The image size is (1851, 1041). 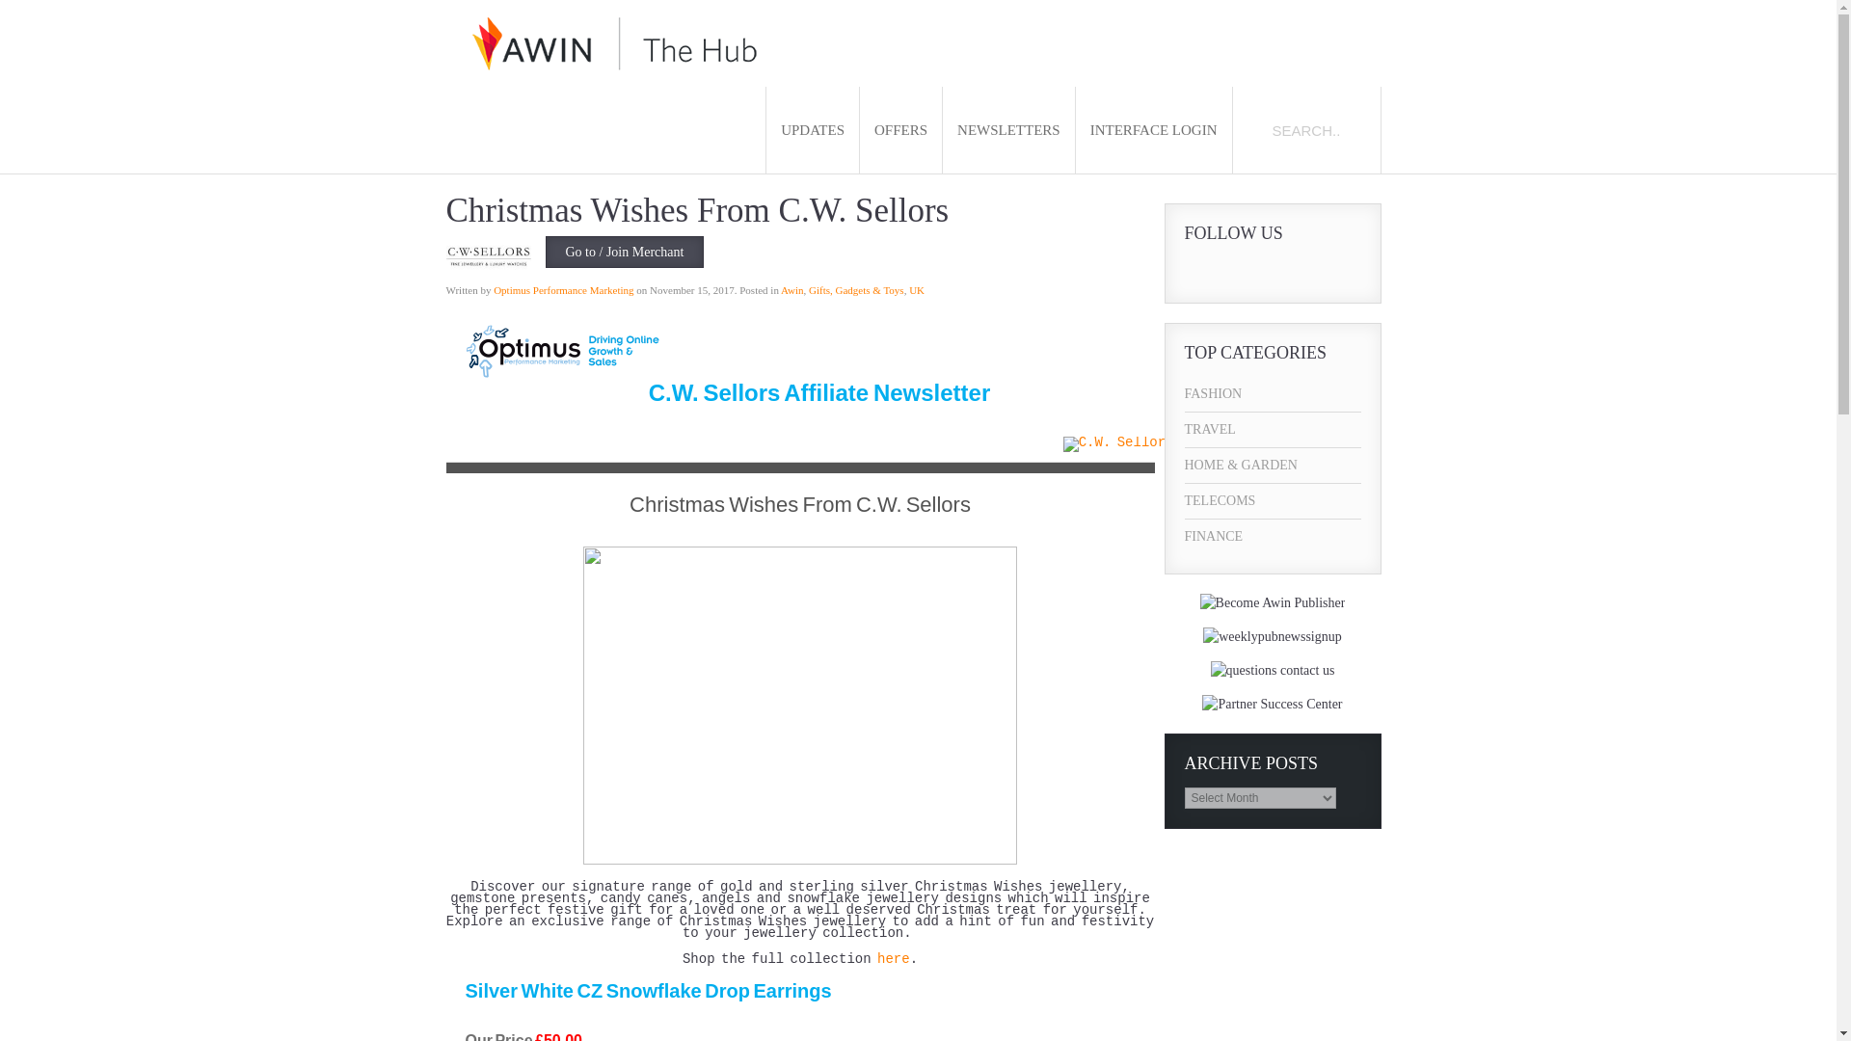 What do you see at coordinates (900, 130) in the screenshot?
I see `OFFERS` at bounding box center [900, 130].